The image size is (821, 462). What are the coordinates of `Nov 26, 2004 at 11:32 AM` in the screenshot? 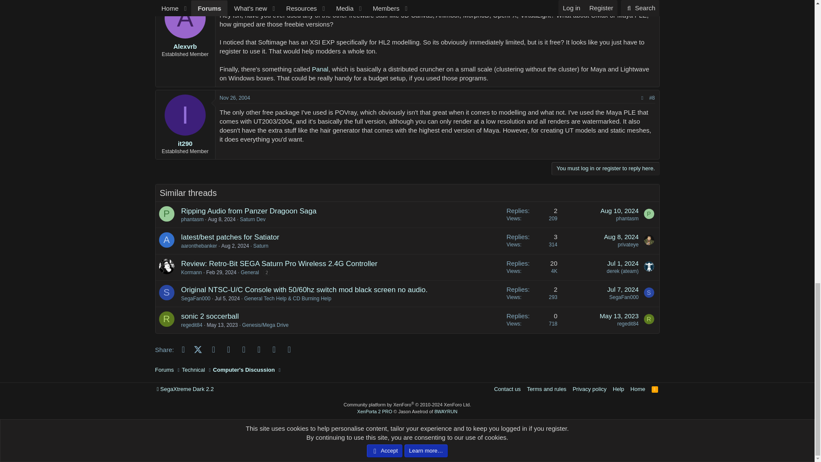 It's located at (235, 2).